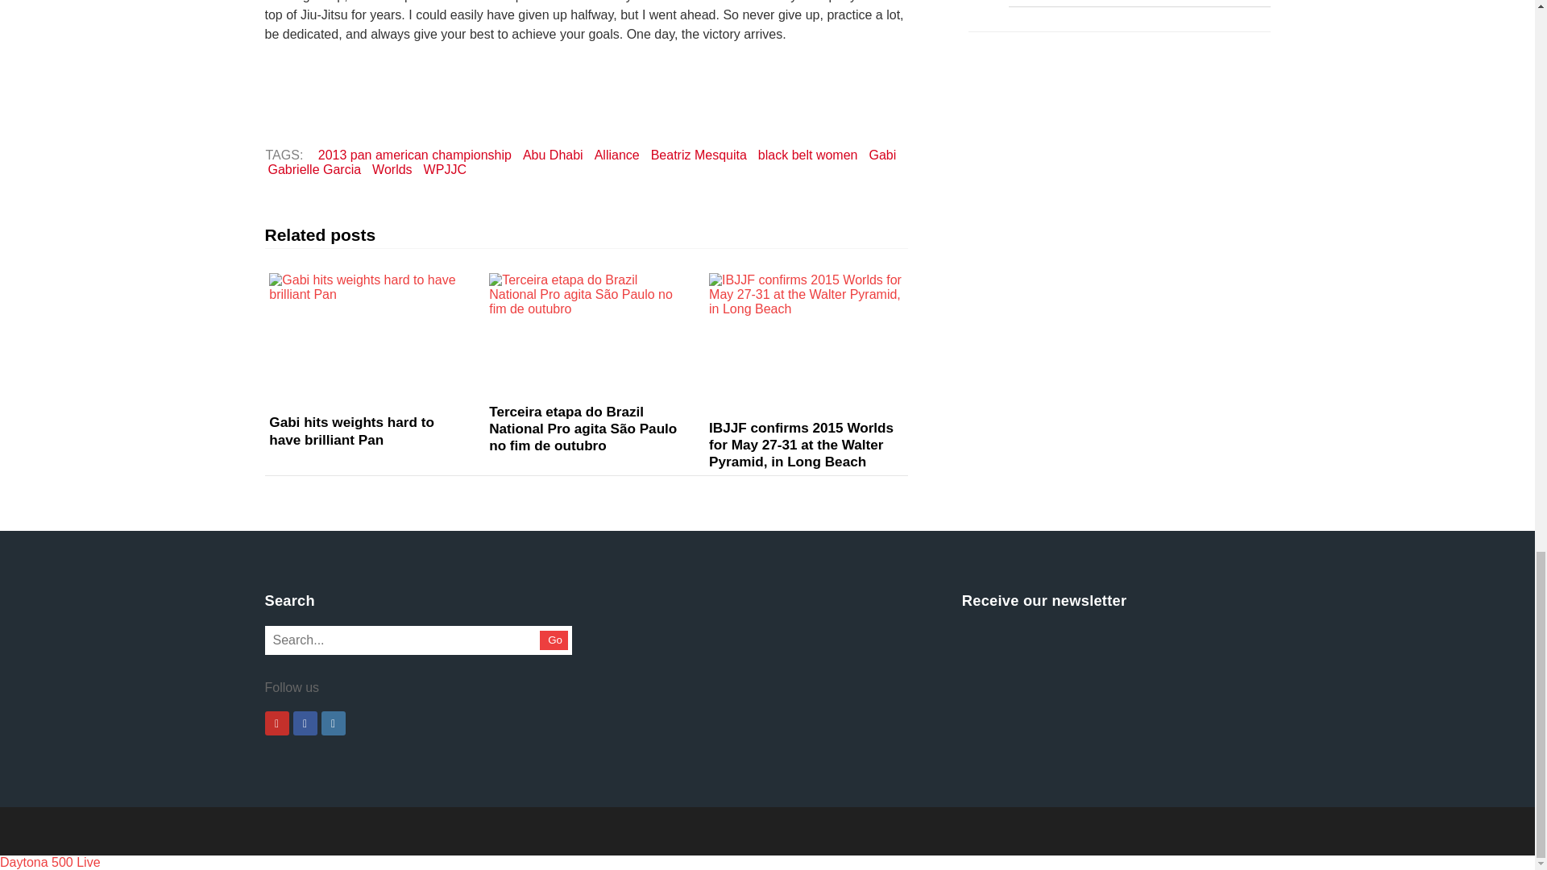  What do you see at coordinates (445, 169) in the screenshot?
I see `WPJJC` at bounding box center [445, 169].